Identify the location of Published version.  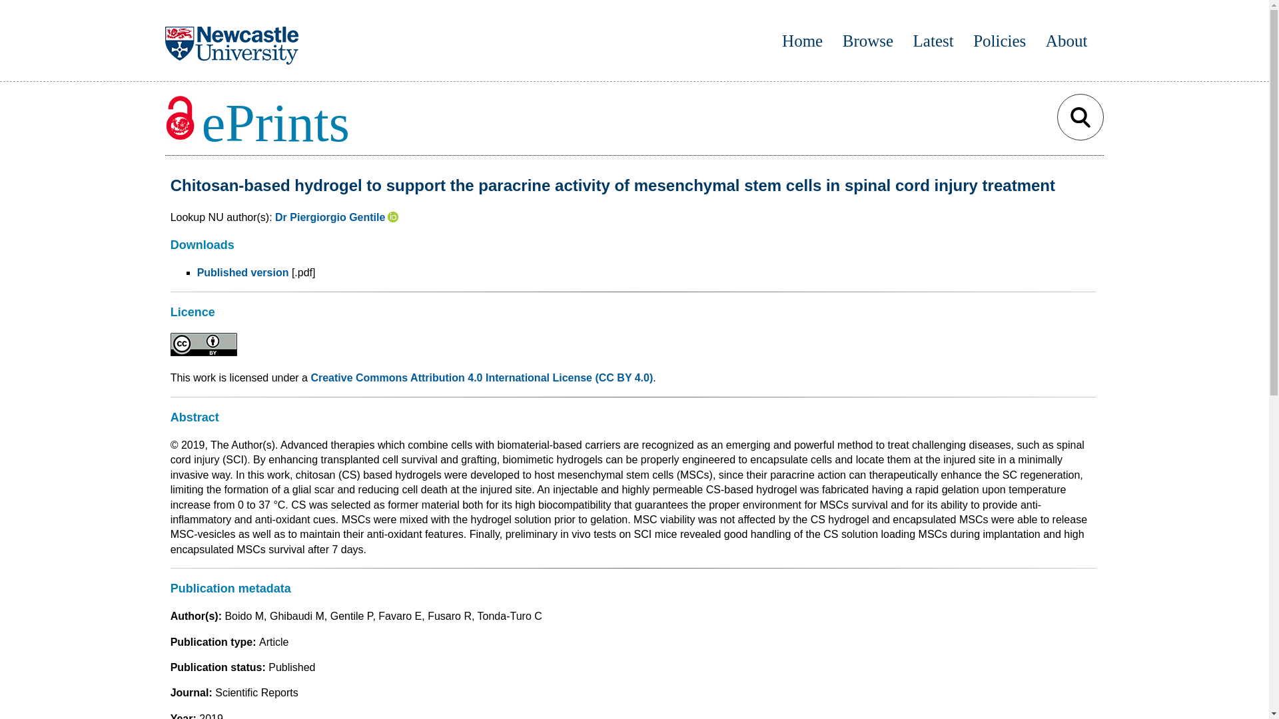
(242, 272).